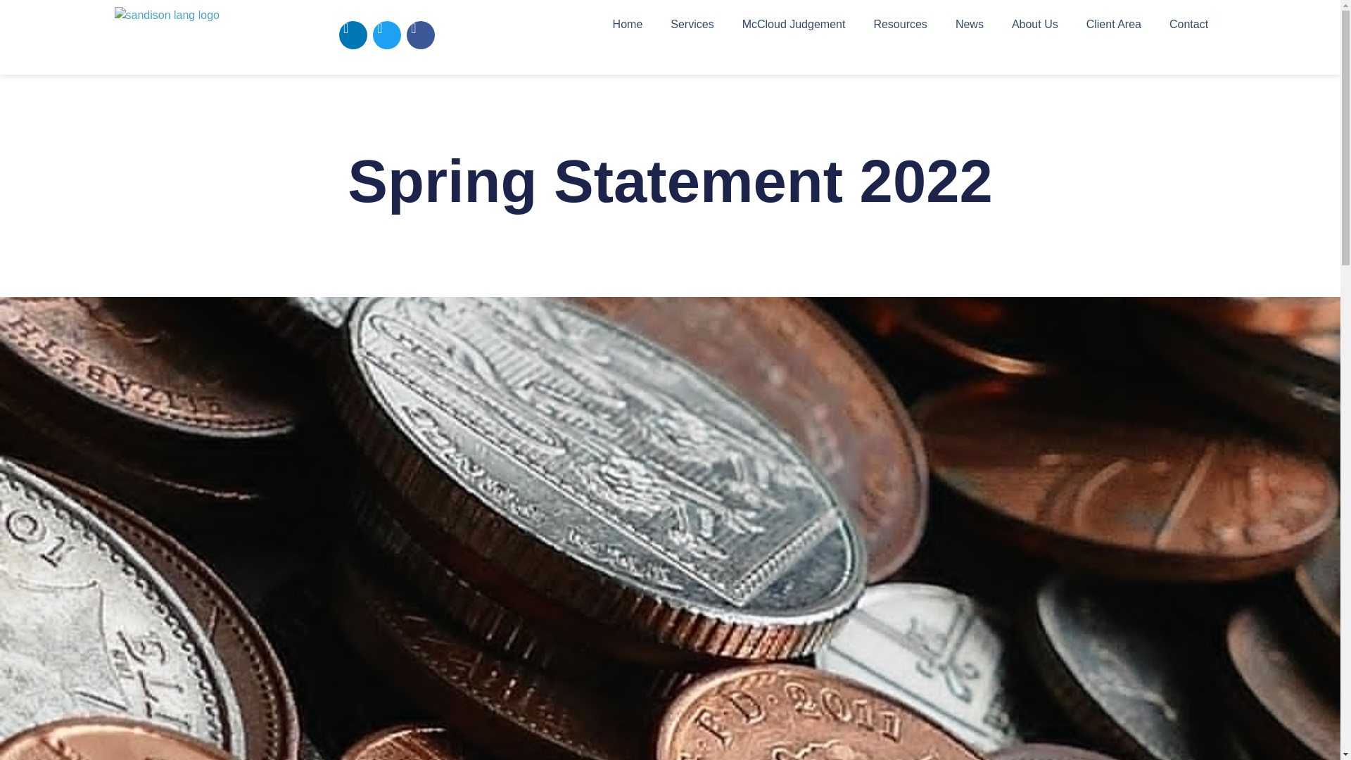  Describe the element at coordinates (794, 24) in the screenshot. I see `McCloud Judgement` at that location.